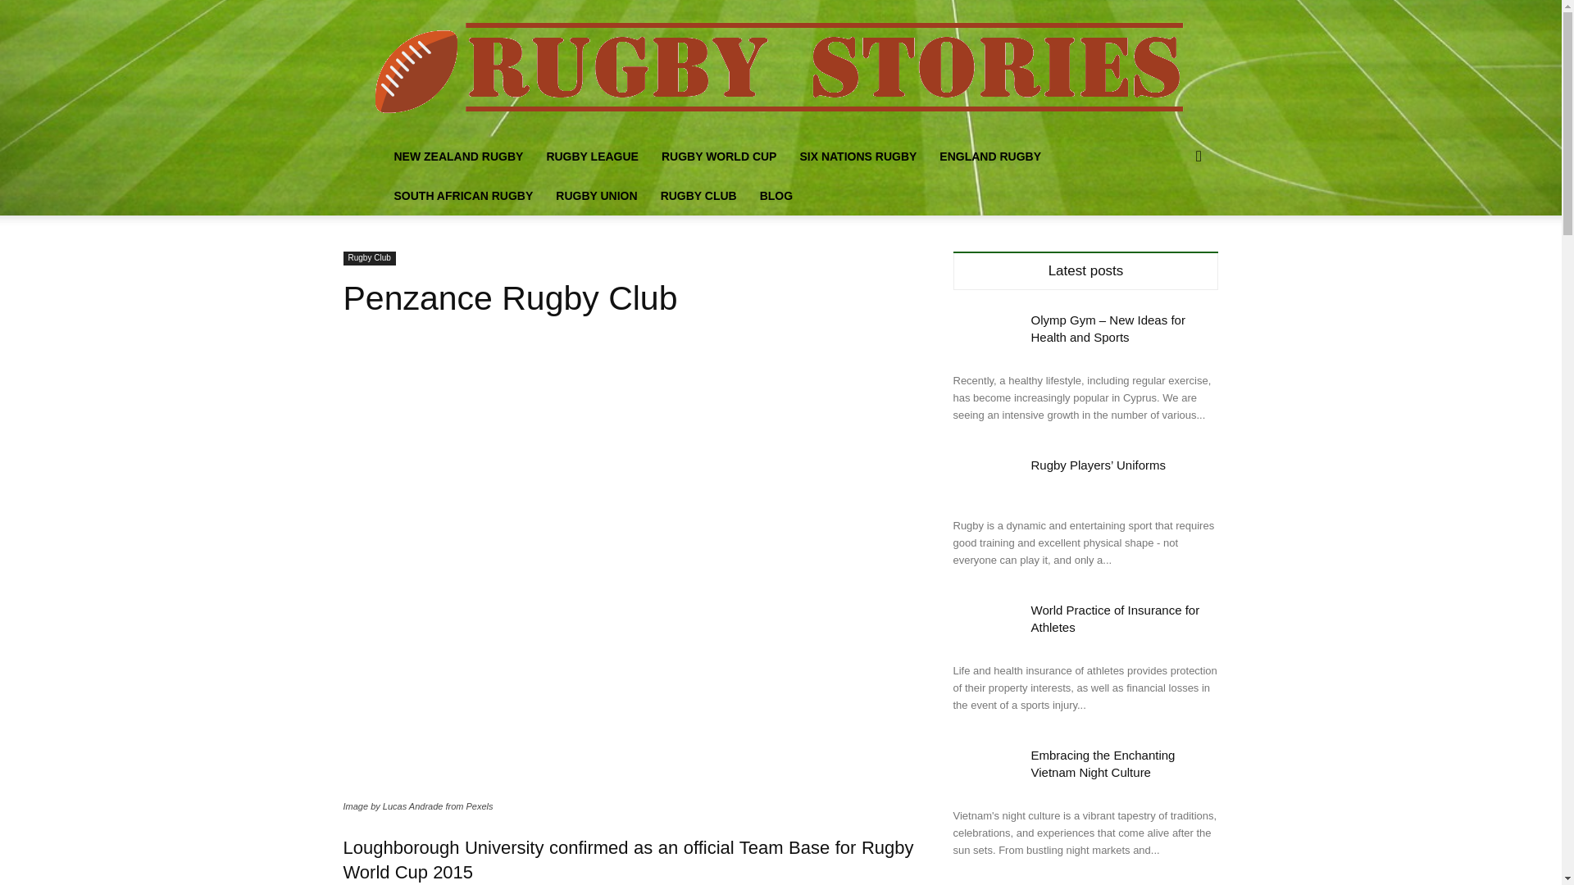 Image resolution: width=1574 pixels, height=885 pixels. Describe the element at coordinates (458, 156) in the screenshot. I see `NEW ZEALAND RUGBY` at that location.